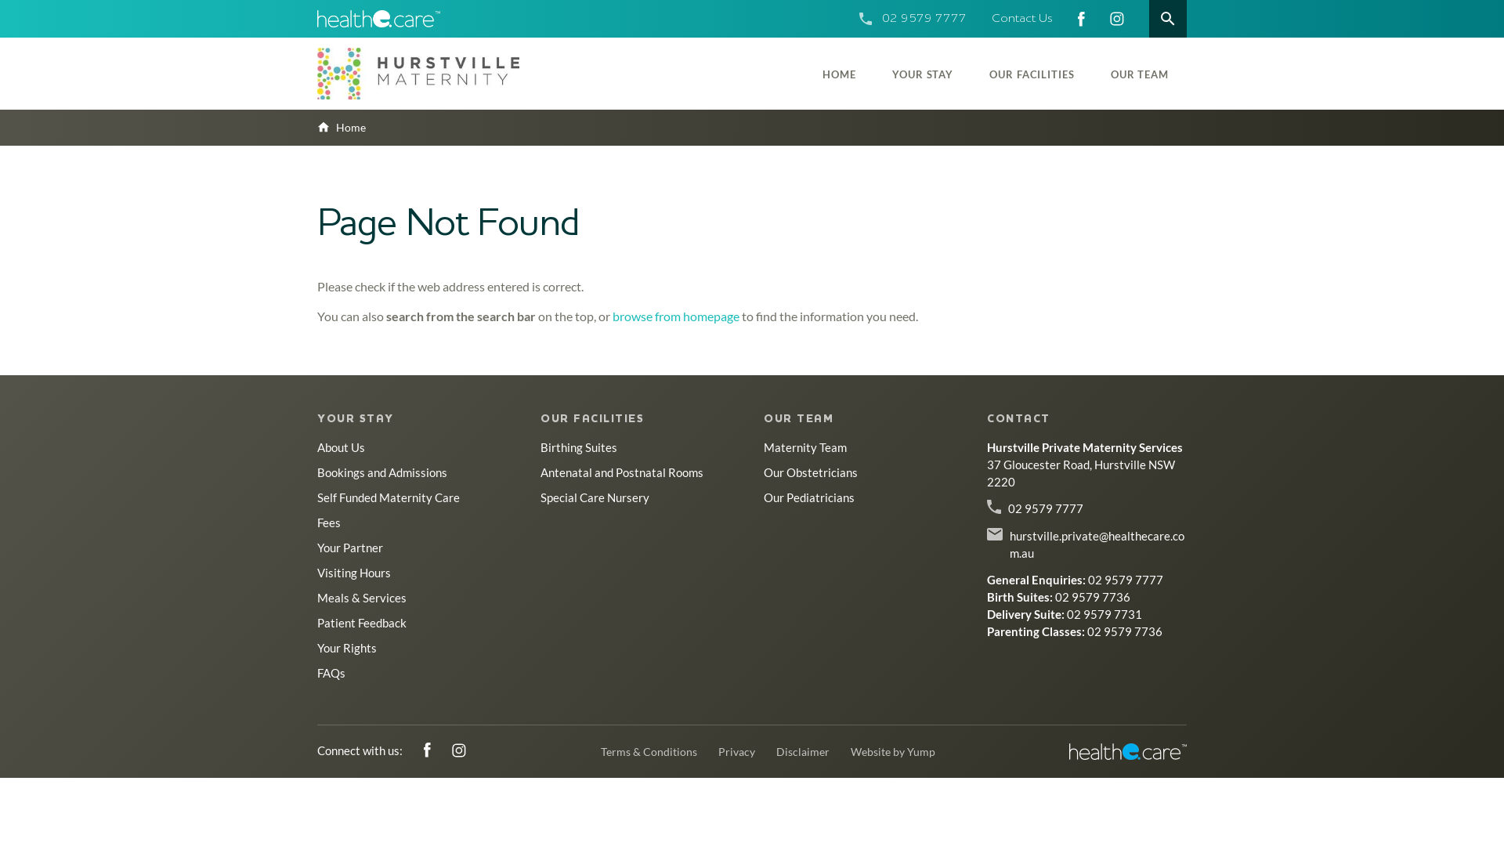  I want to click on About Us, so click(342, 447).